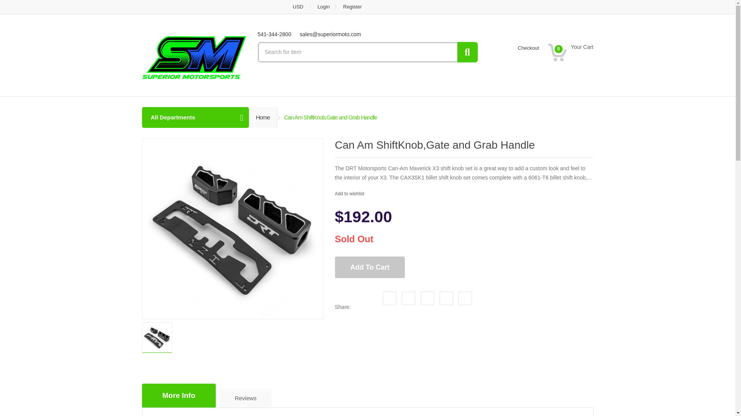 This screenshot has height=416, width=741. Describe the element at coordinates (194, 57) in the screenshot. I see `Superior Motorsport` at that location.